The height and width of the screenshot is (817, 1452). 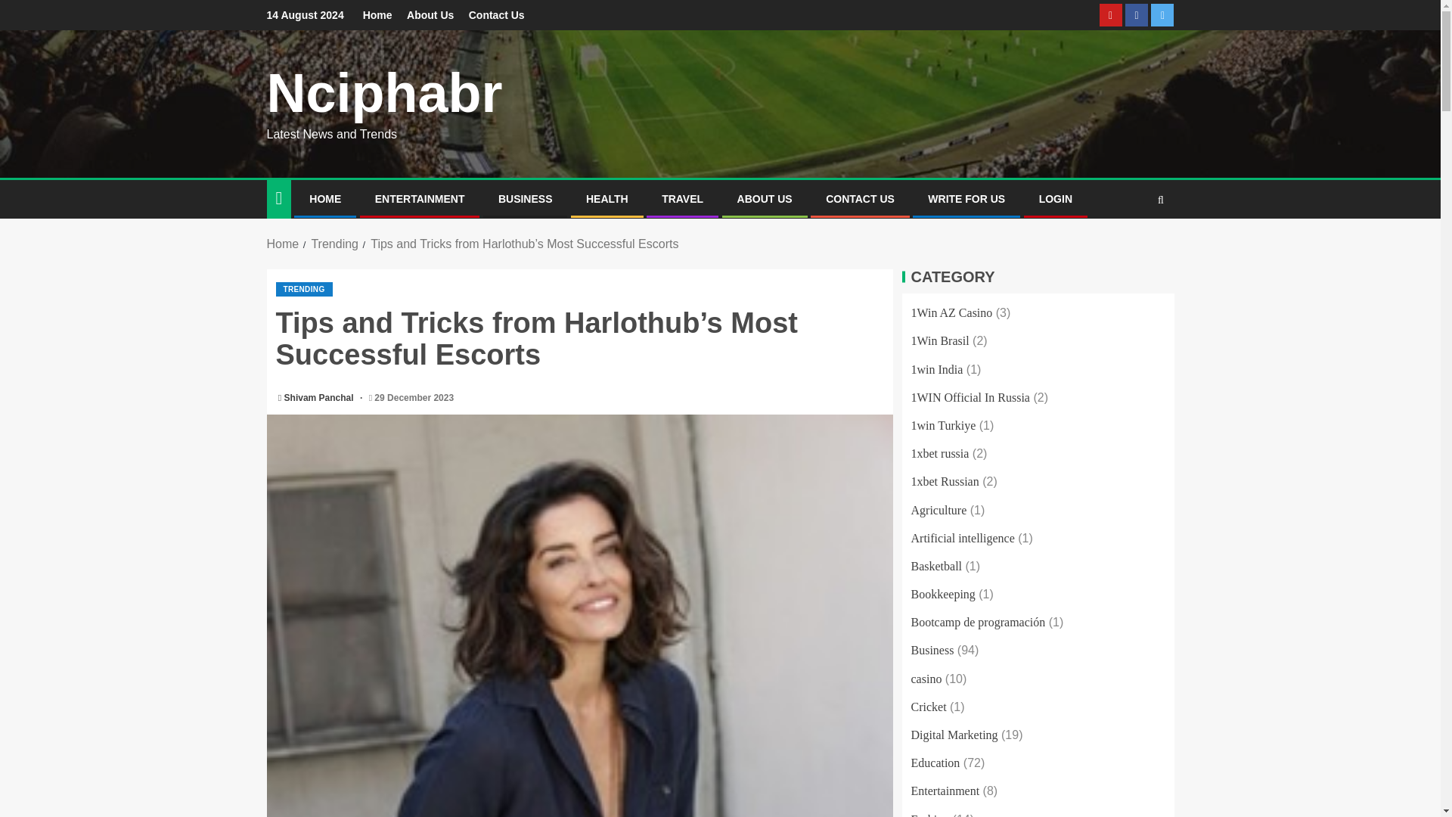 What do you see at coordinates (334, 244) in the screenshot?
I see `Trending` at bounding box center [334, 244].